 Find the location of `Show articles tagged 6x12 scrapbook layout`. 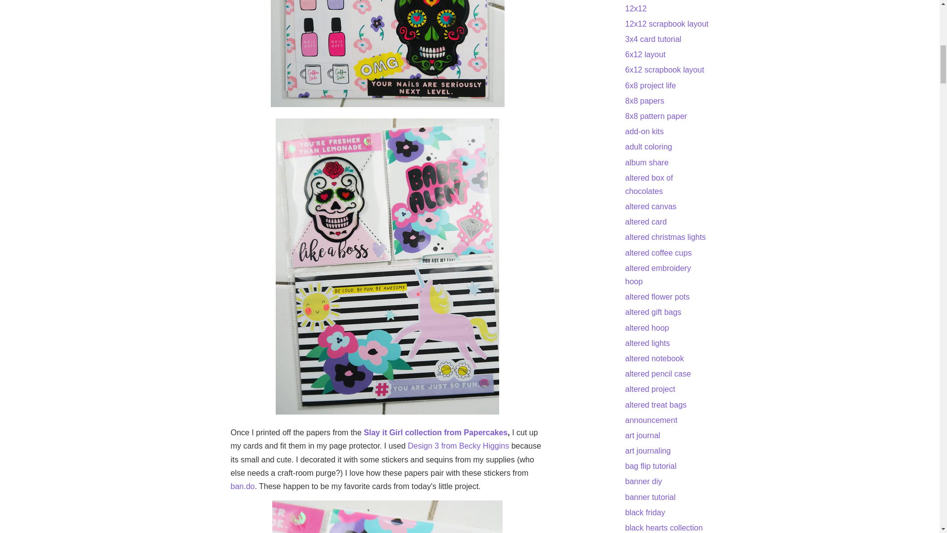

Show articles tagged 6x12 scrapbook layout is located at coordinates (665, 70).